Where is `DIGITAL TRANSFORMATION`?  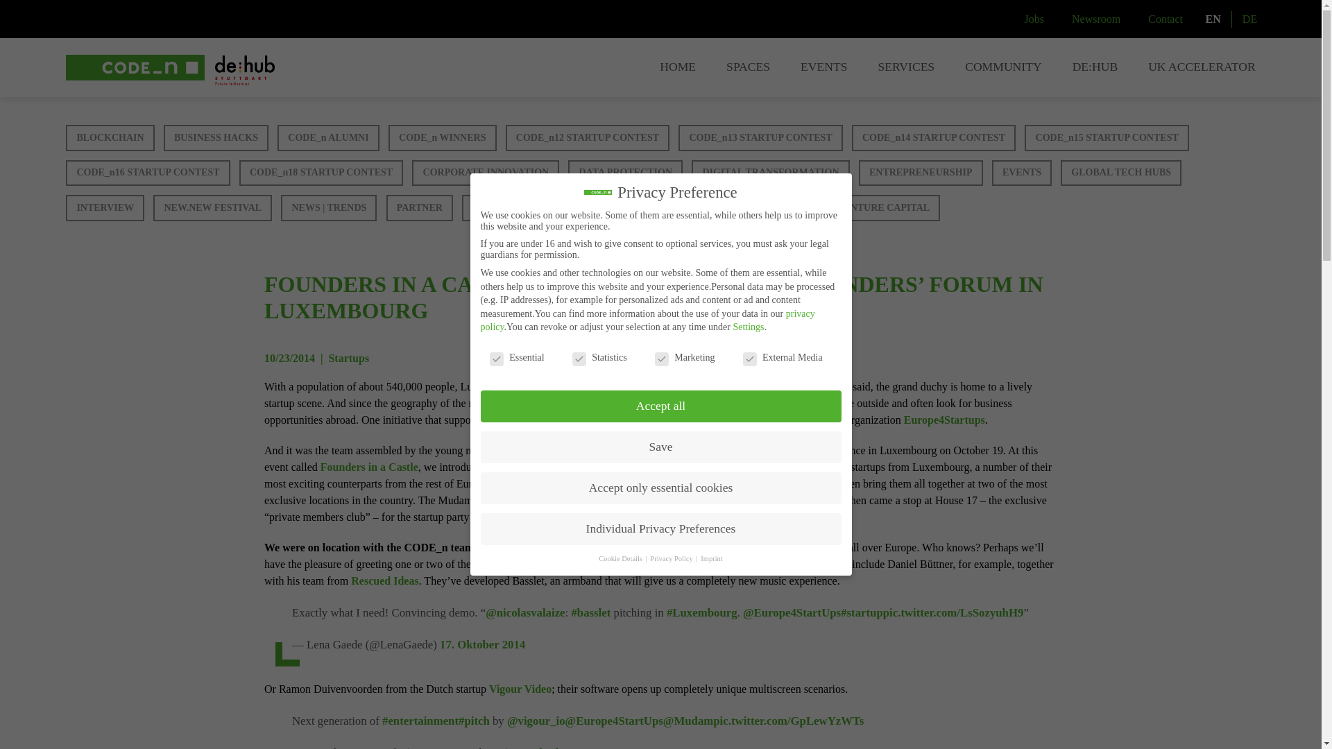 DIGITAL TRANSFORMATION is located at coordinates (770, 173).